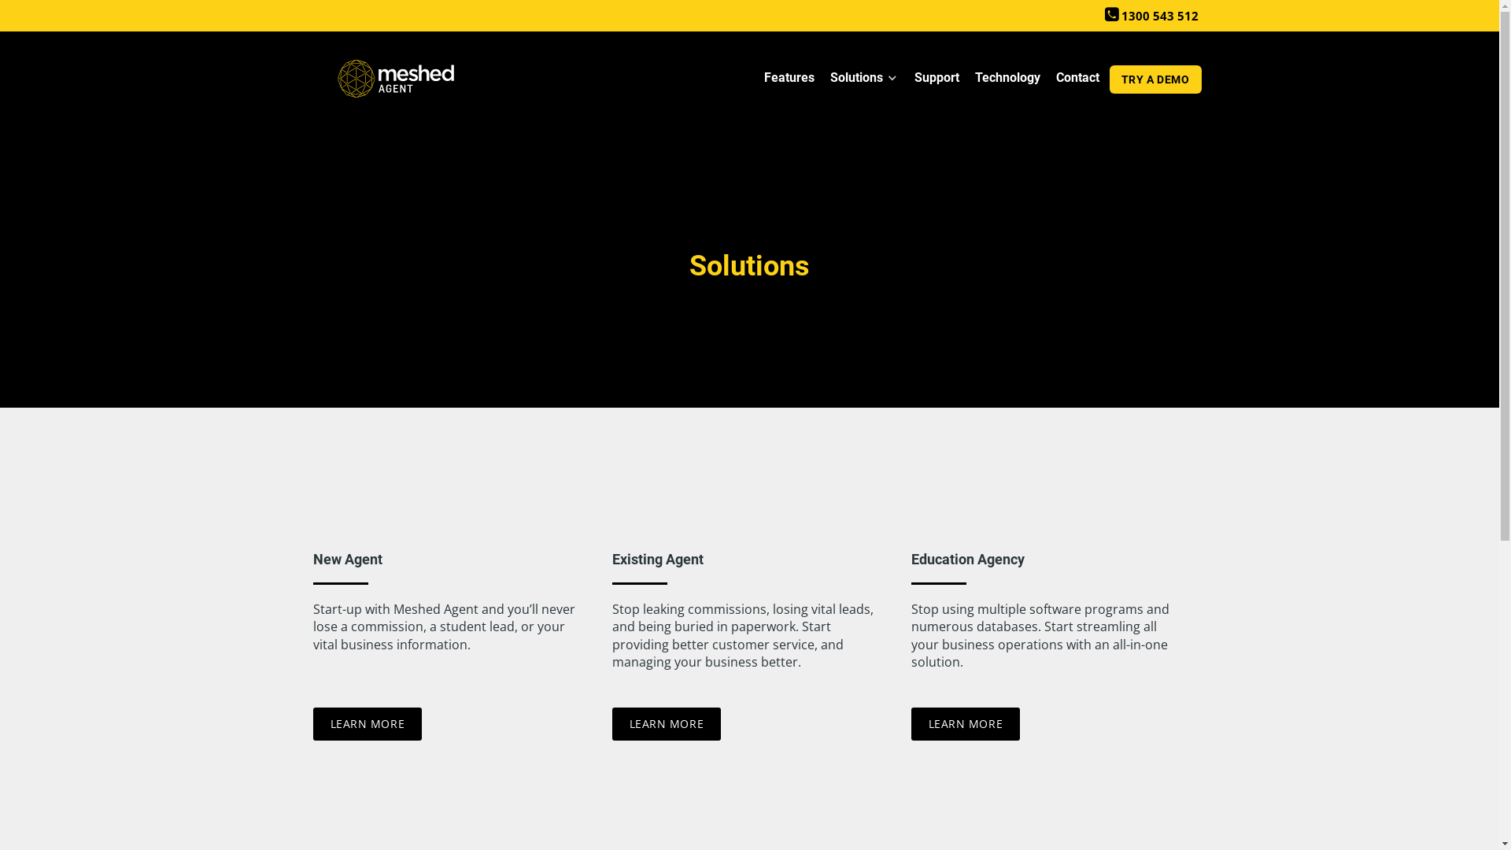 Image resolution: width=1511 pixels, height=850 pixels. Describe the element at coordinates (1155, 79) in the screenshot. I see `TRY A DEMO` at that location.